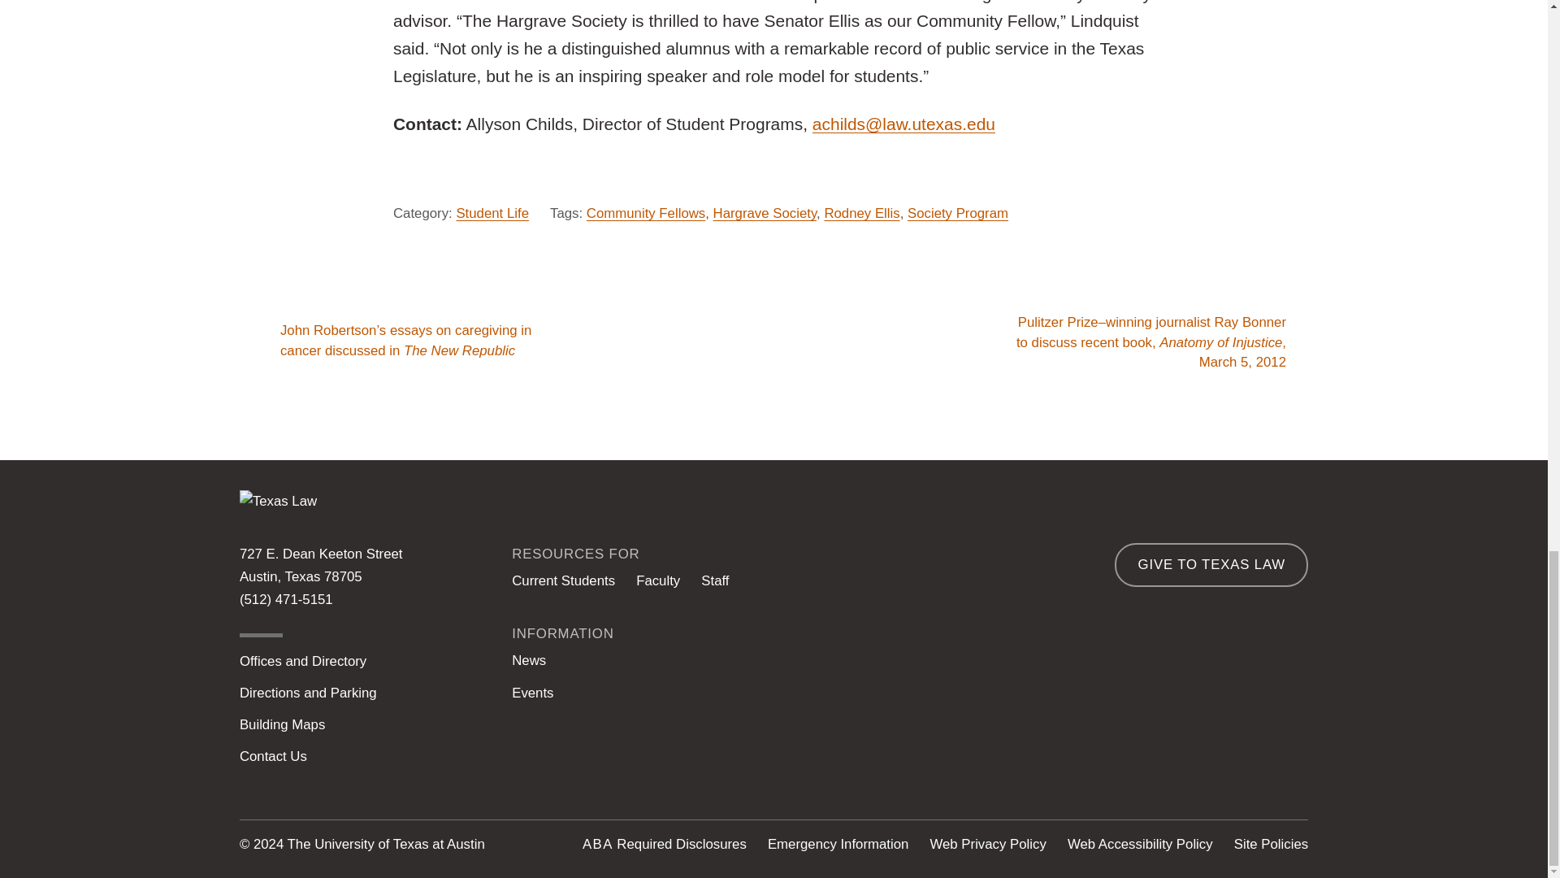  I want to click on Instagram, so click(981, 745).